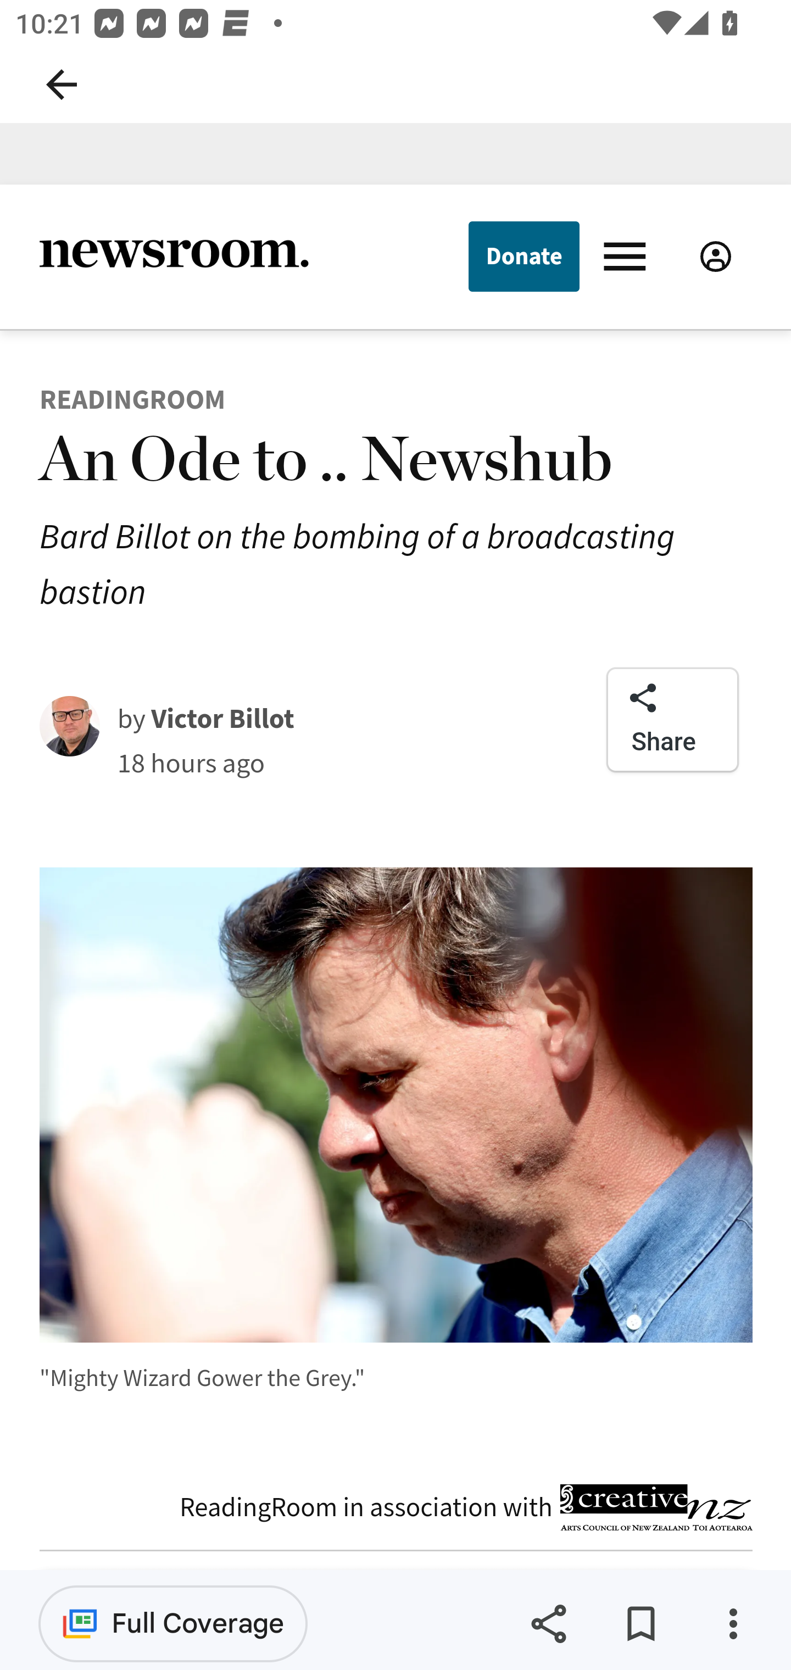 The width and height of the screenshot is (791, 1670). I want to click on Navigate up, so click(62, 85).